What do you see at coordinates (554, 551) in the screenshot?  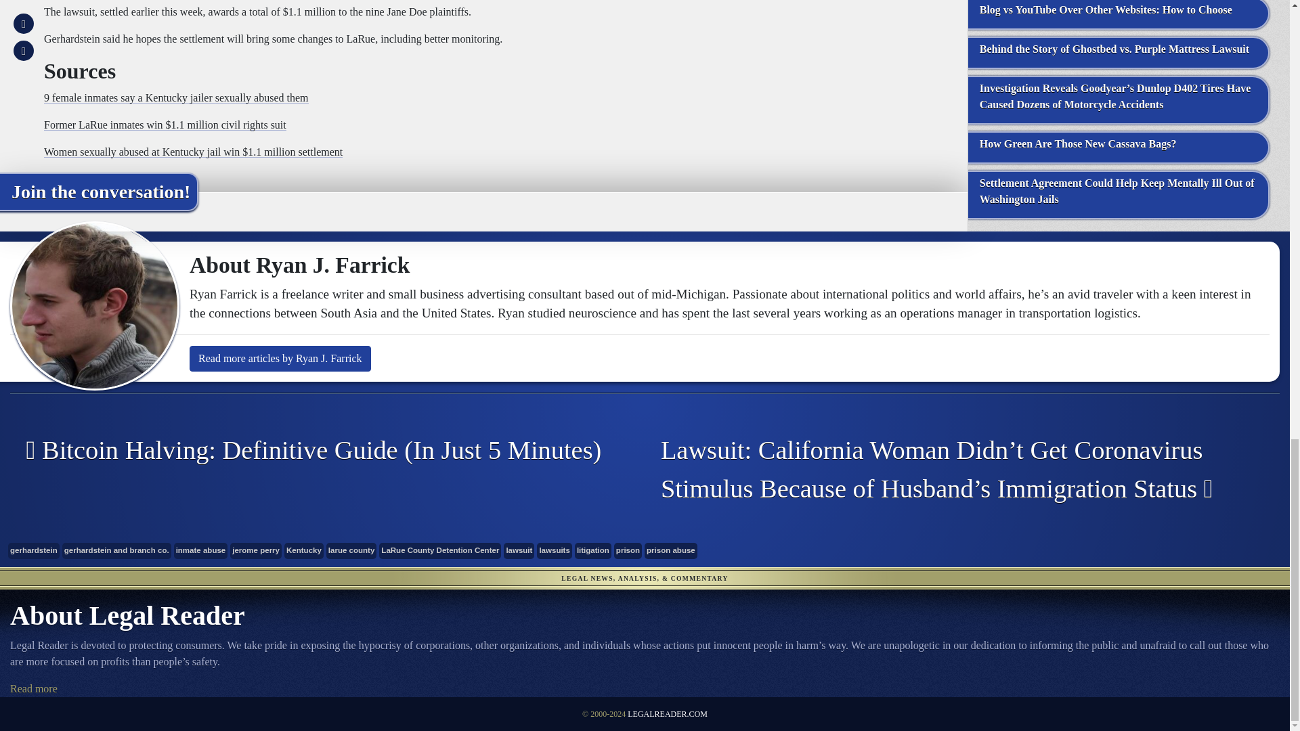 I see `lawsuits` at bounding box center [554, 551].